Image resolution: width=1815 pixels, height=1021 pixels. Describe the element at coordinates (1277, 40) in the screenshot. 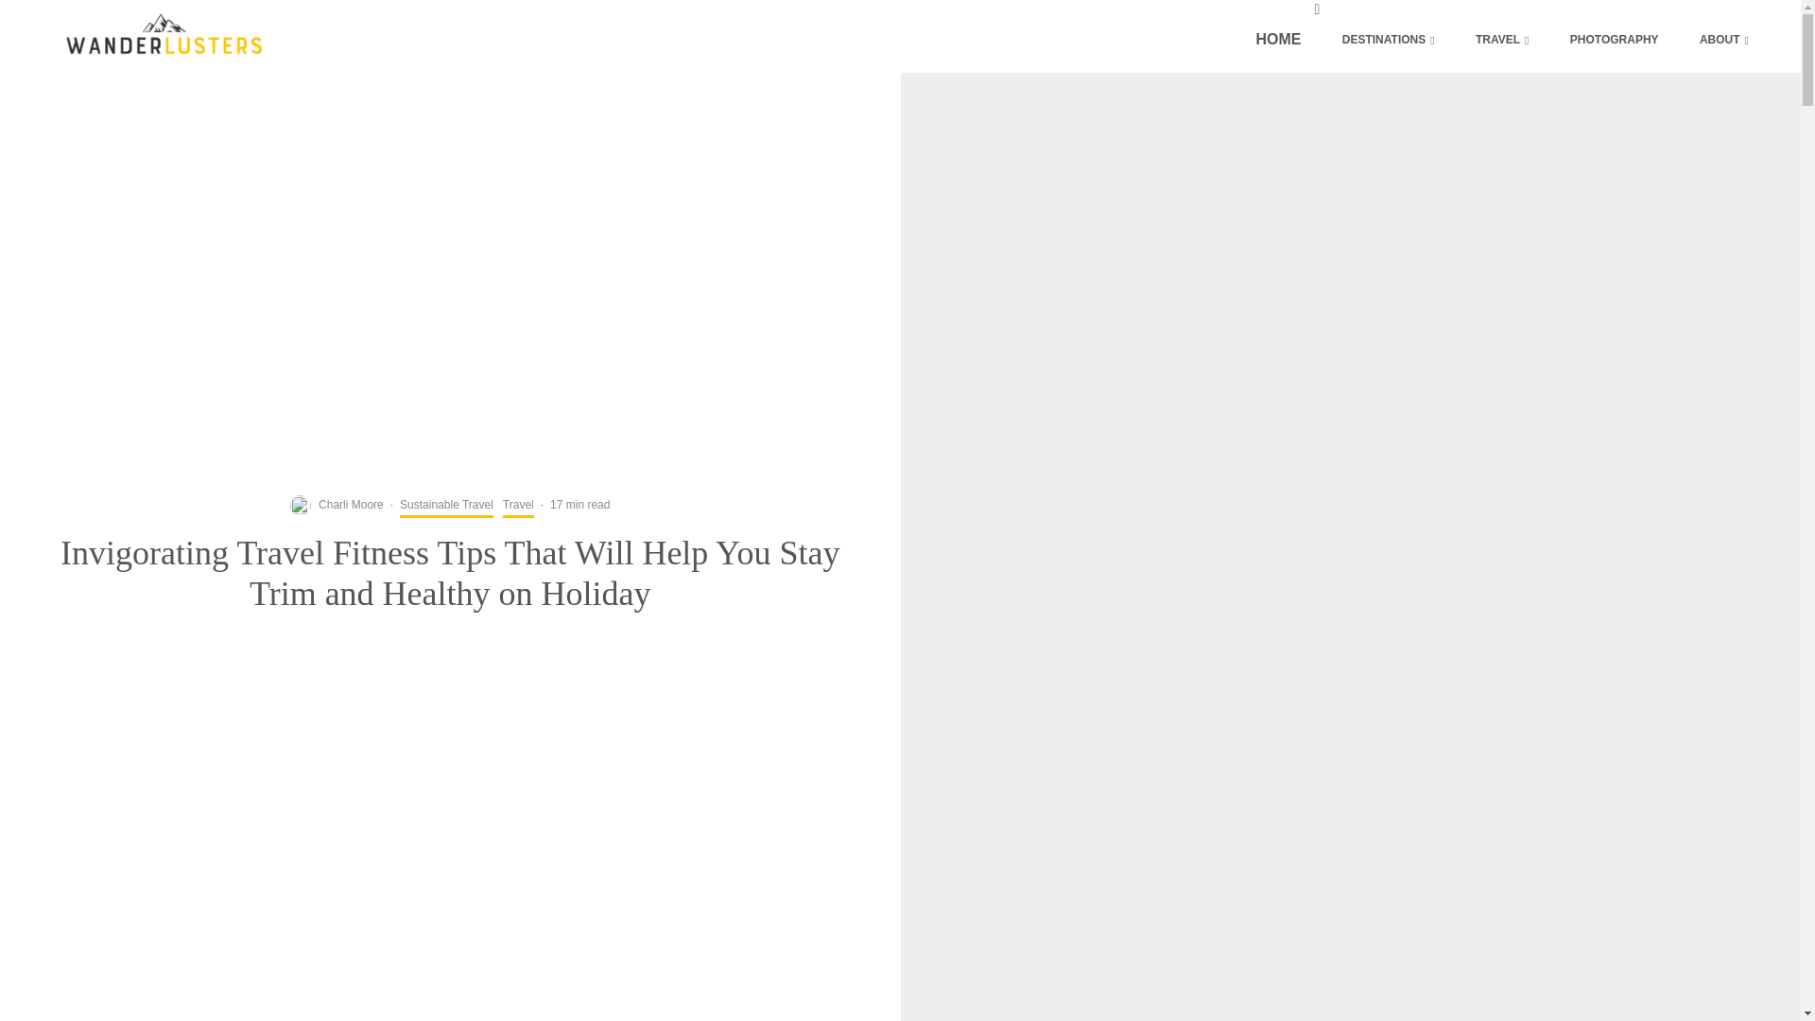

I see `HOME` at that location.